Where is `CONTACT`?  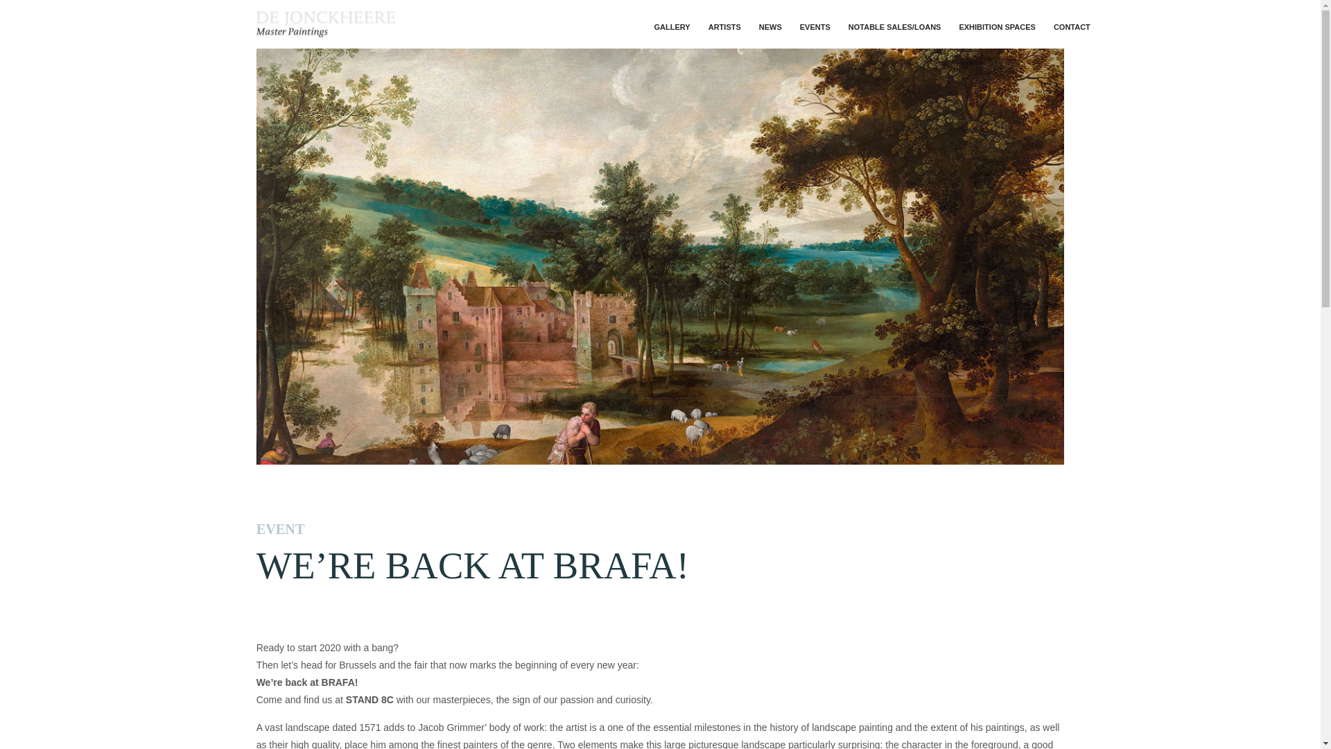
CONTACT is located at coordinates (1068, 26).